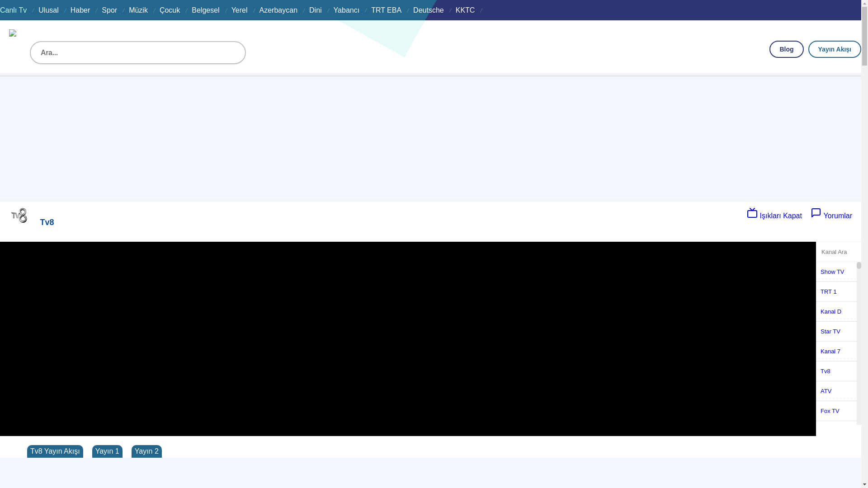  I want to click on Deutsche, so click(429, 10).